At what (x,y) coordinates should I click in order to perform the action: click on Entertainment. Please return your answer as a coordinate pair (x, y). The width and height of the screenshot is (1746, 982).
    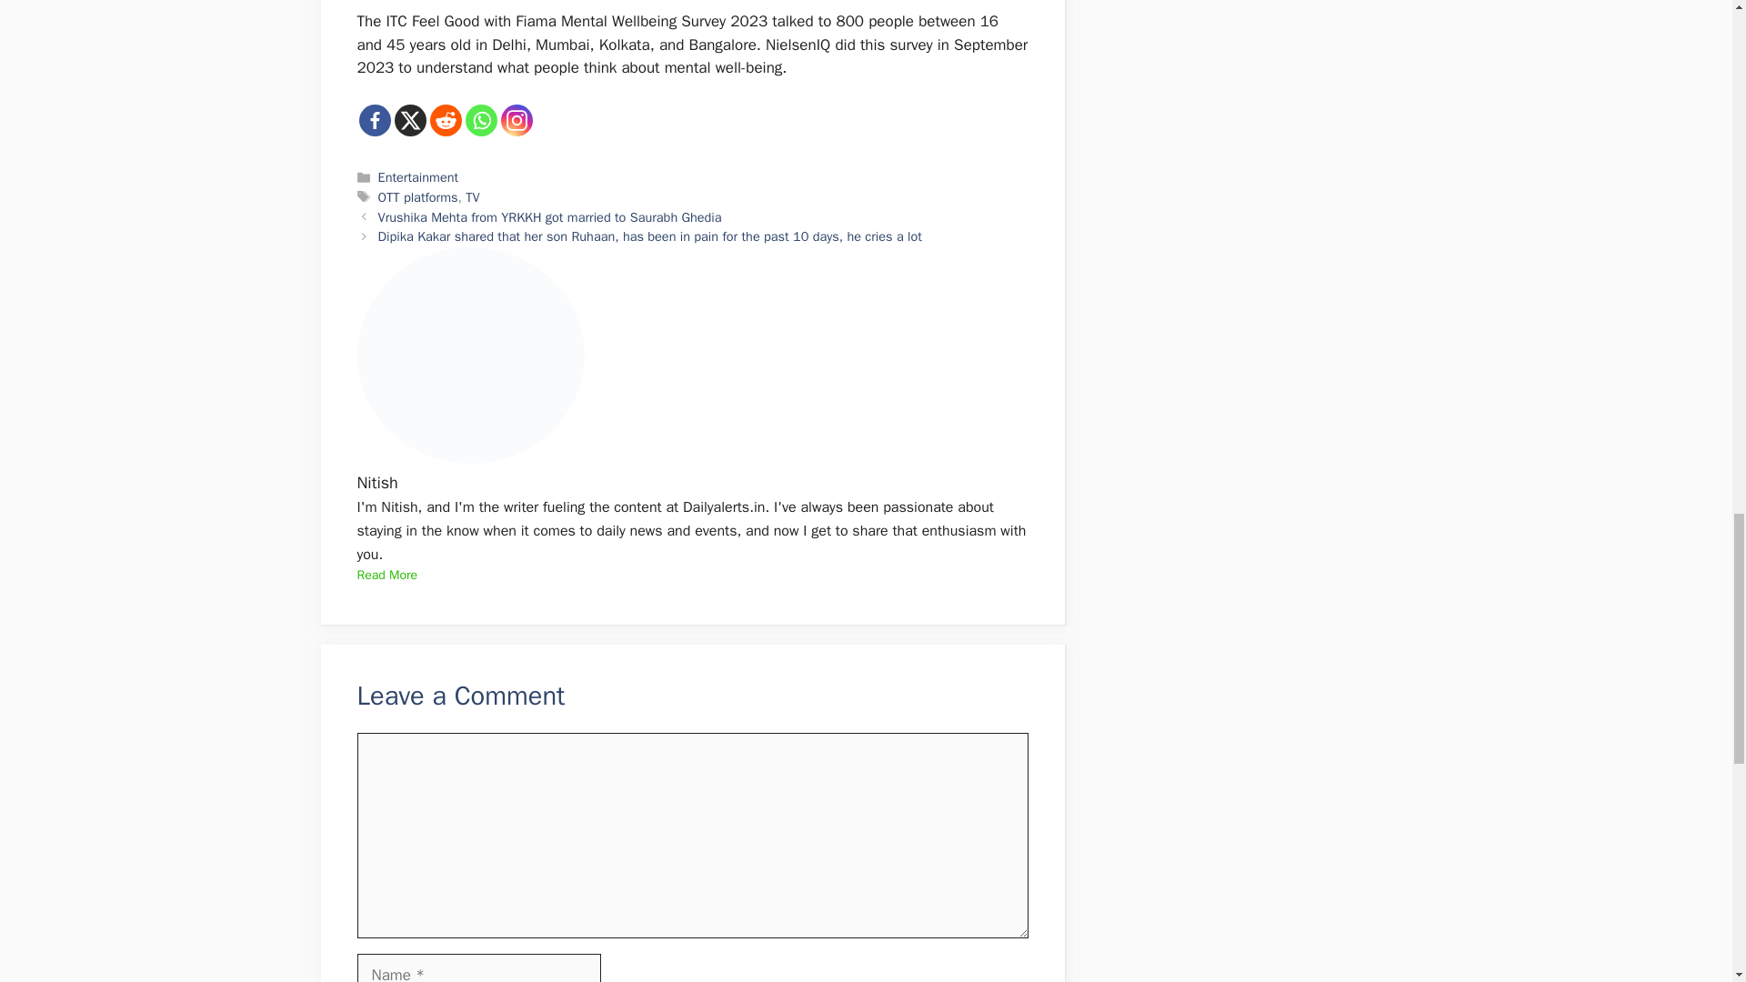
    Looking at the image, I should click on (418, 176).